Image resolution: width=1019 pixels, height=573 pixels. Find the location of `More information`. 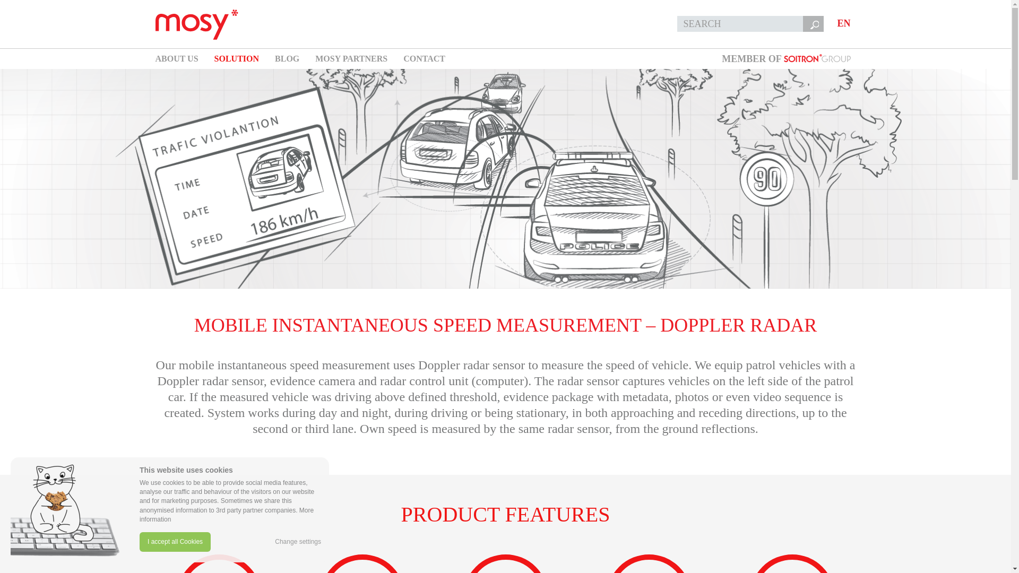

More information is located at coordinates (227, 515).